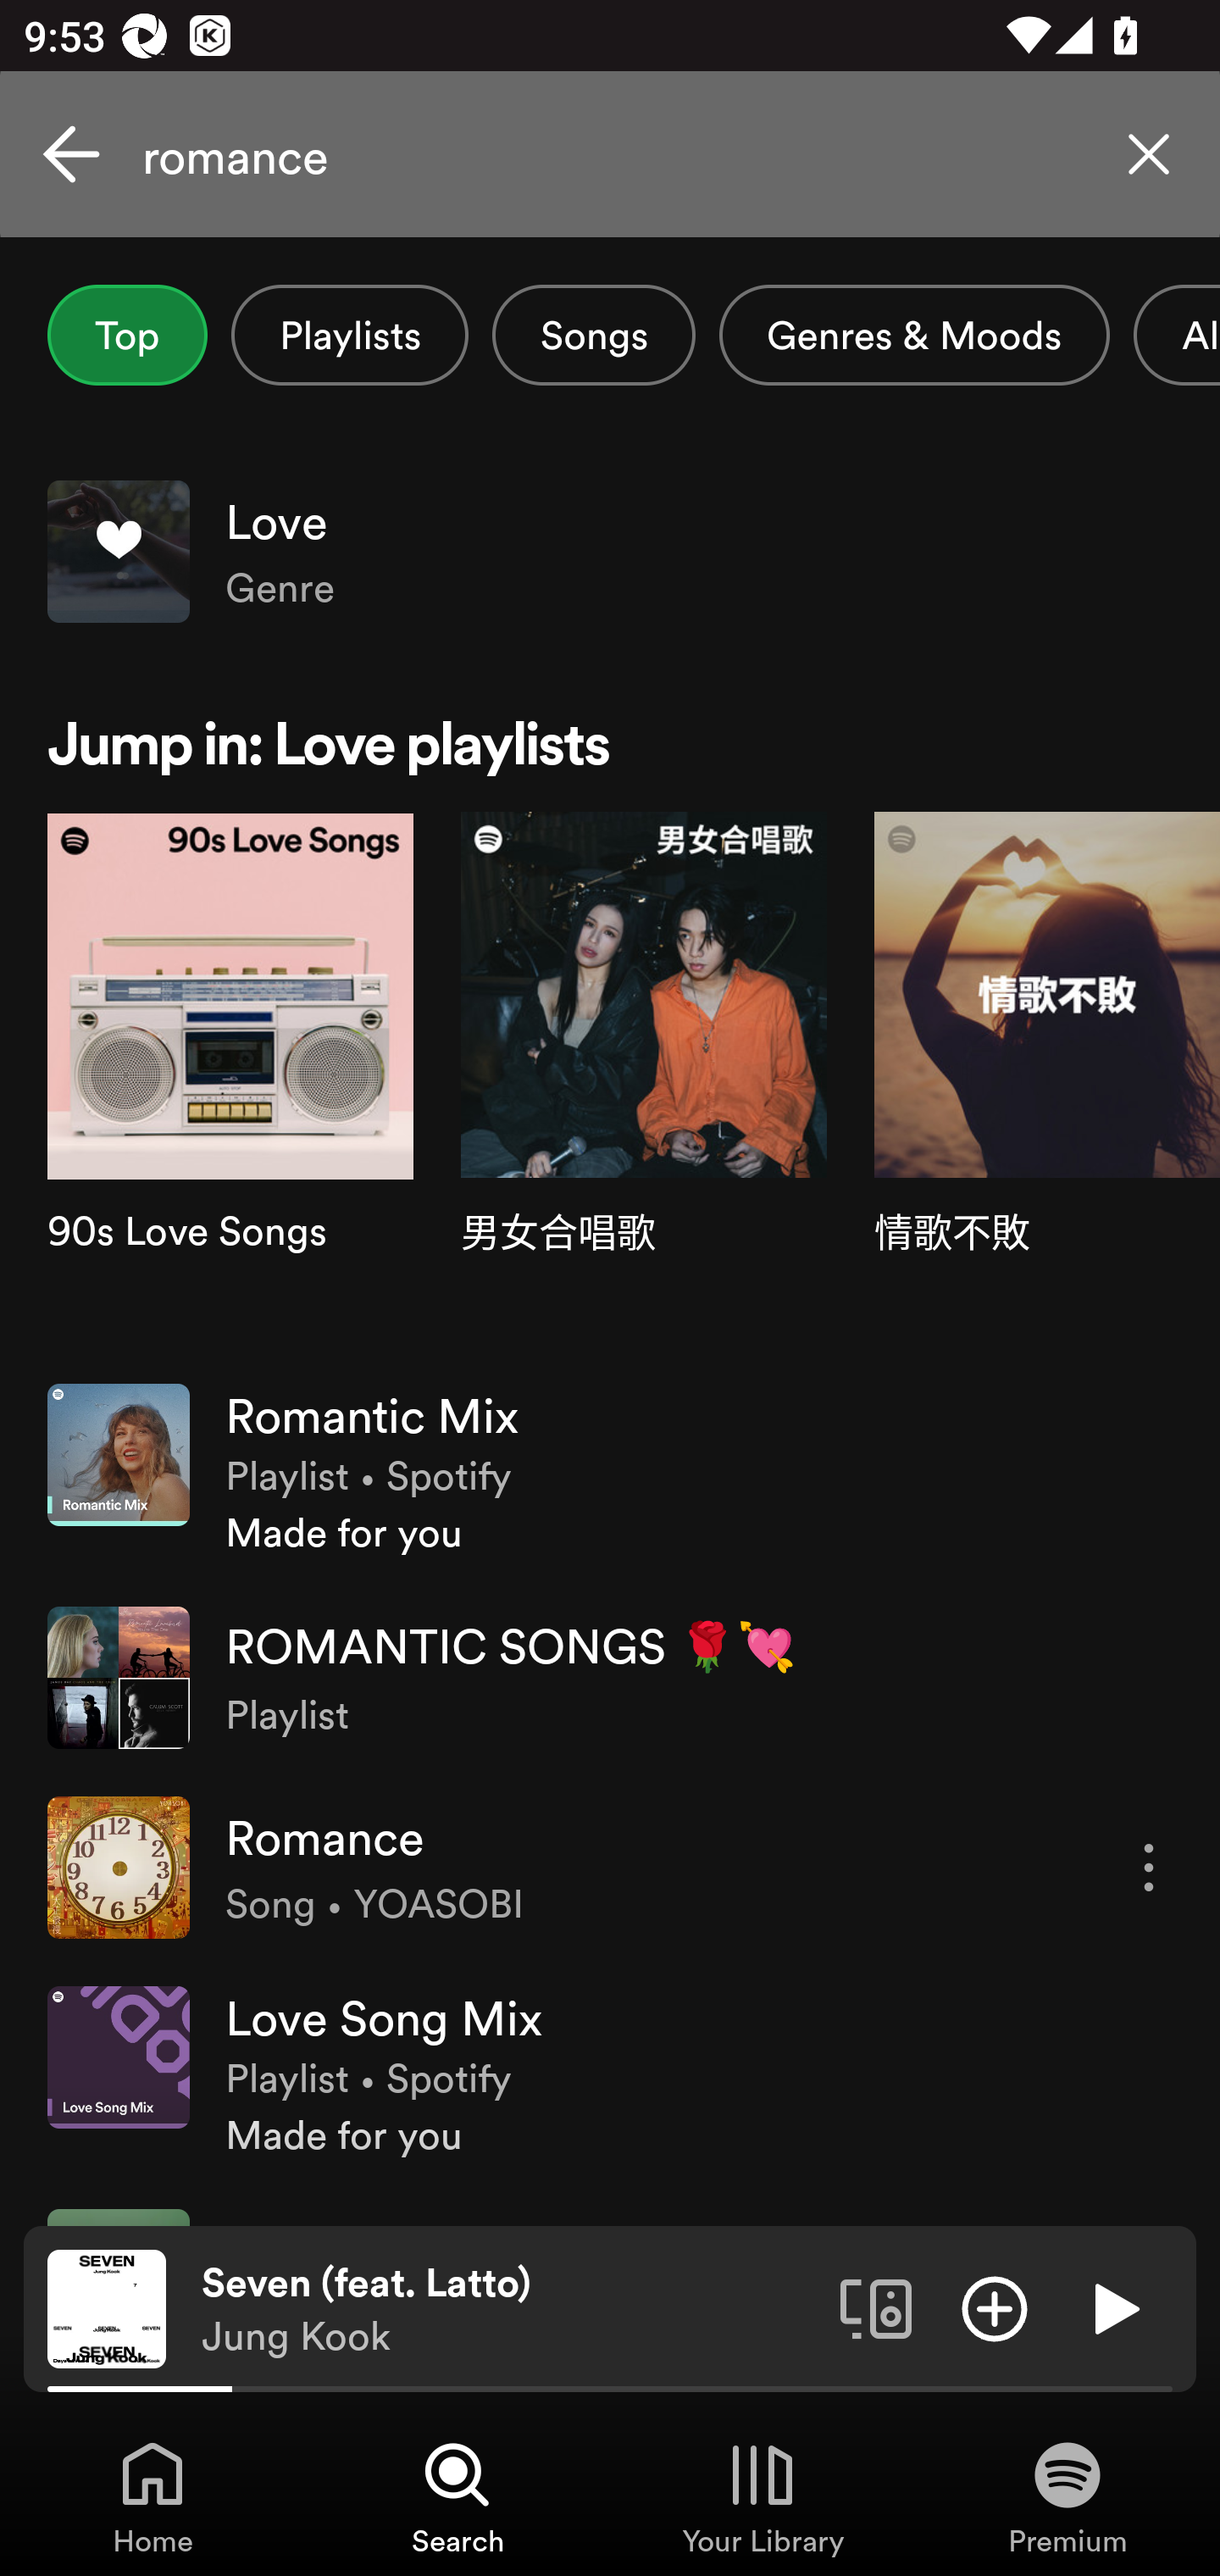  What do you see at coordinates (1047, 1085) in the screenshot?
I see `Search card image 情歌不敗` at bounding box center [1047, 1085].